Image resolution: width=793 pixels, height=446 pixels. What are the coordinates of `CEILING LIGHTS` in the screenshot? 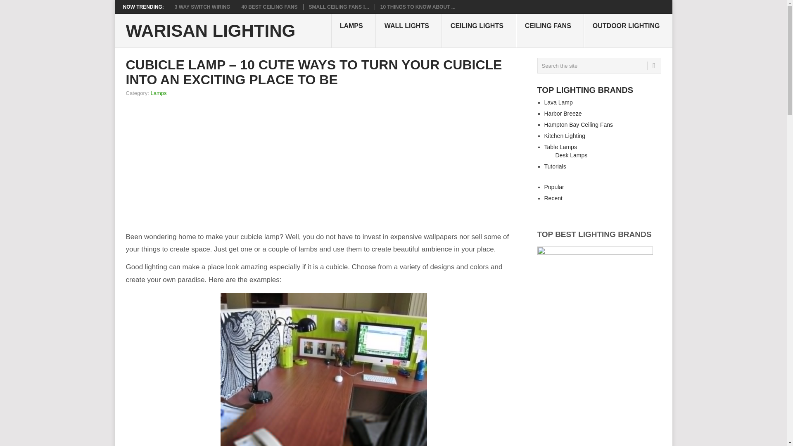 It's located at (479, 31).